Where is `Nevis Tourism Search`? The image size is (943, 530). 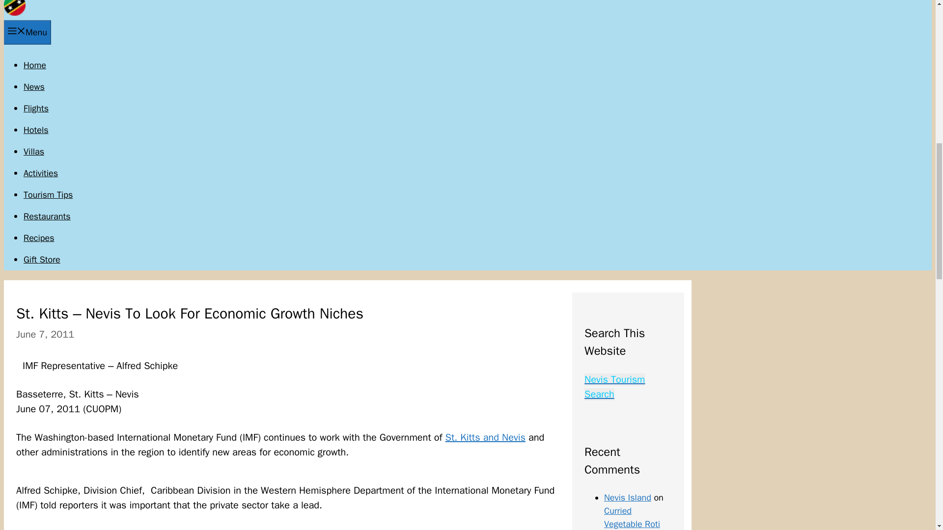
Nevis Tourism Search is located at coordinates (615, 387).